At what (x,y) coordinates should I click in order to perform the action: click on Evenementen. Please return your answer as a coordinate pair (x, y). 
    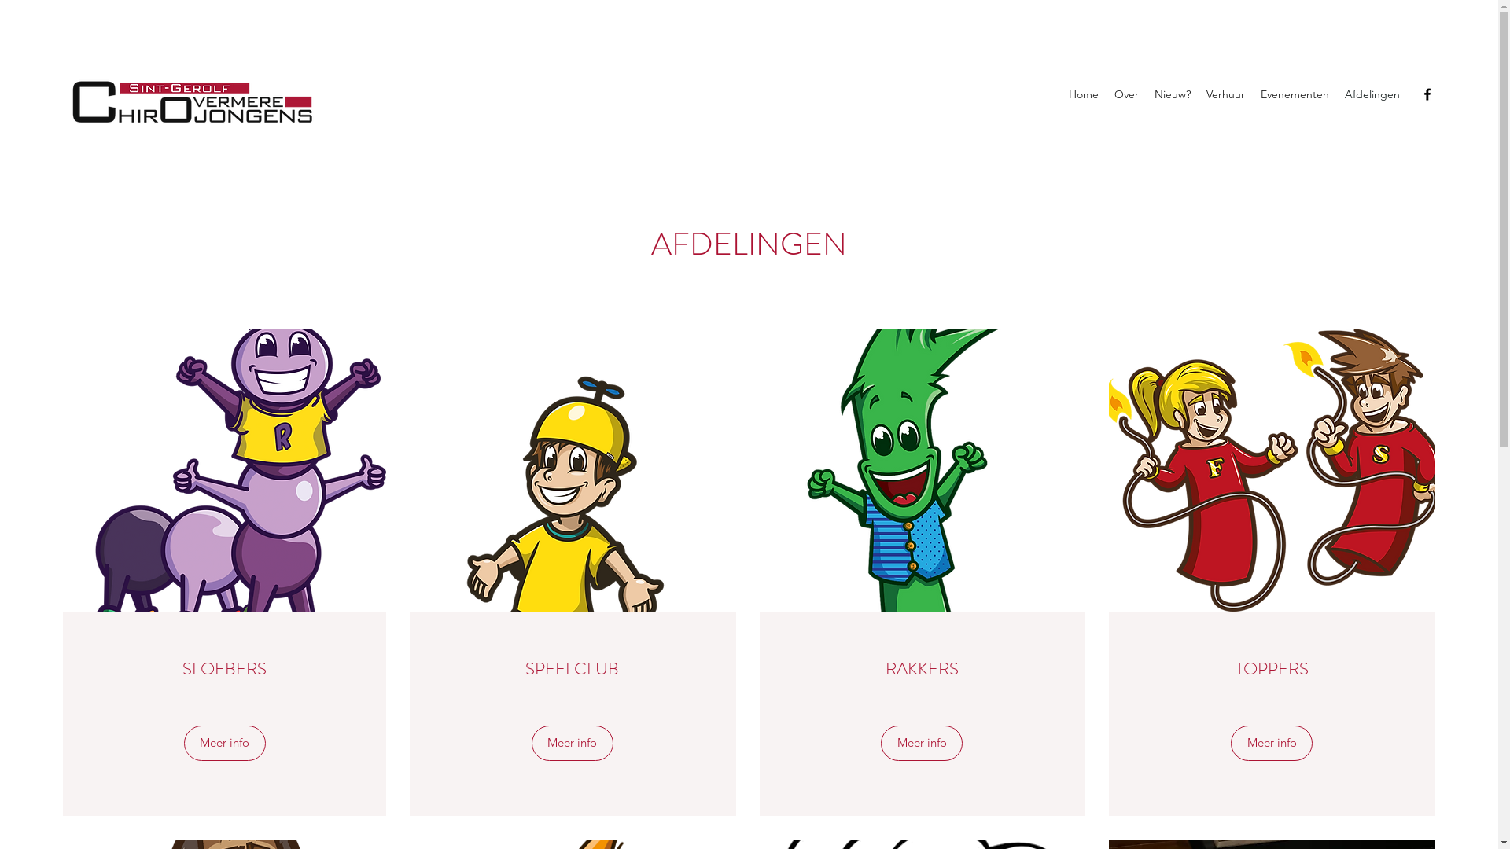
    Looking at the image, I should click on (1295, 94).